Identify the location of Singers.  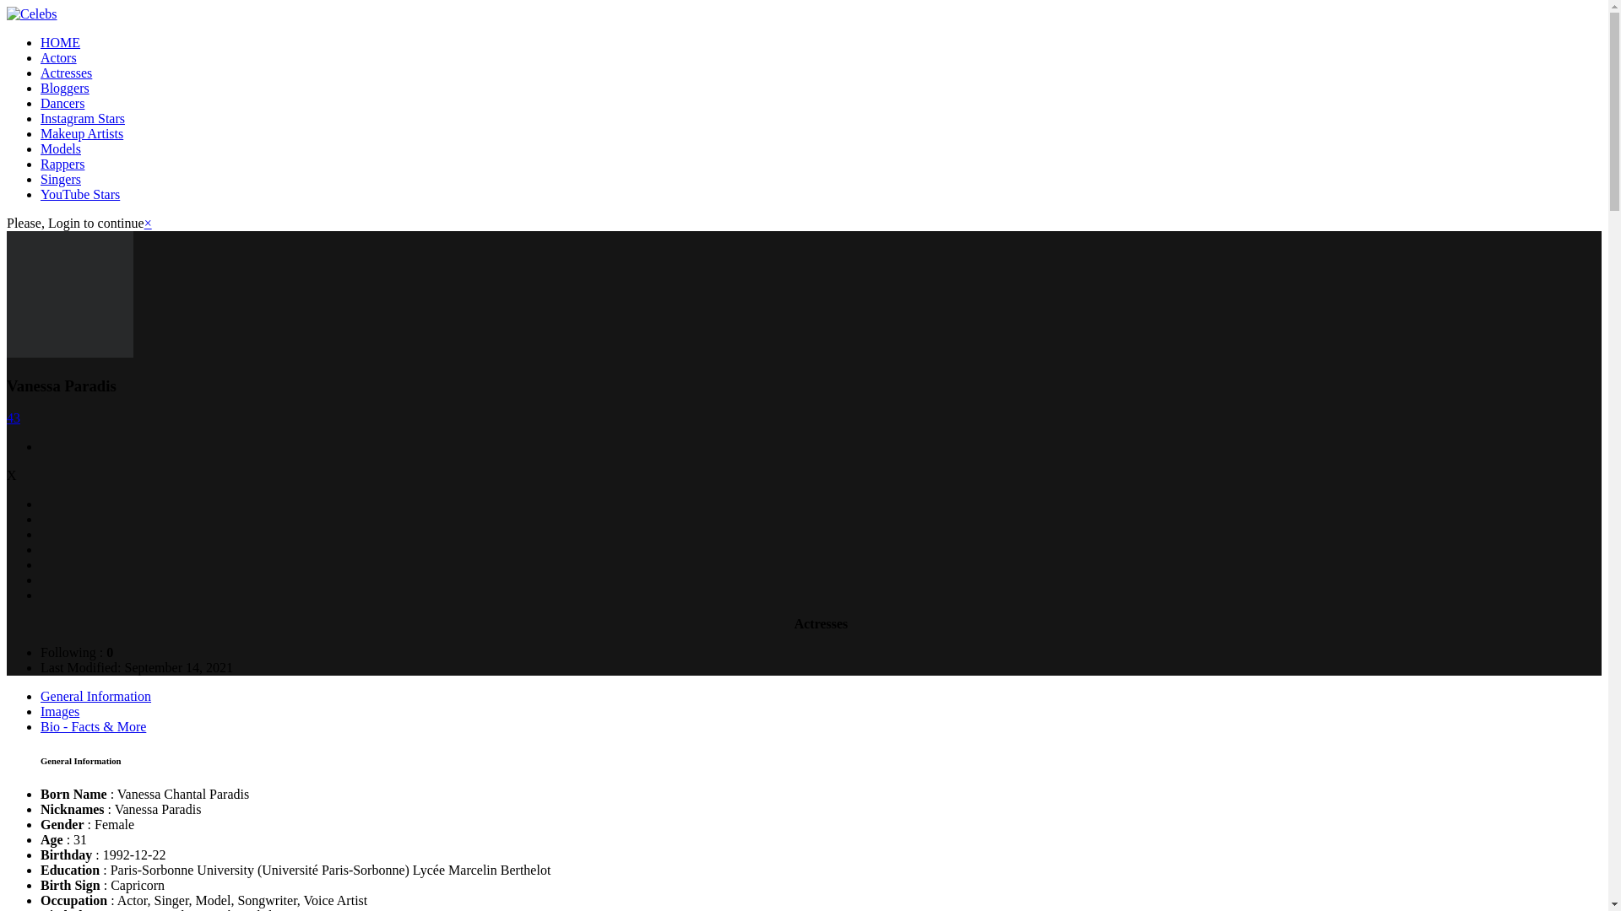
(61, 179).